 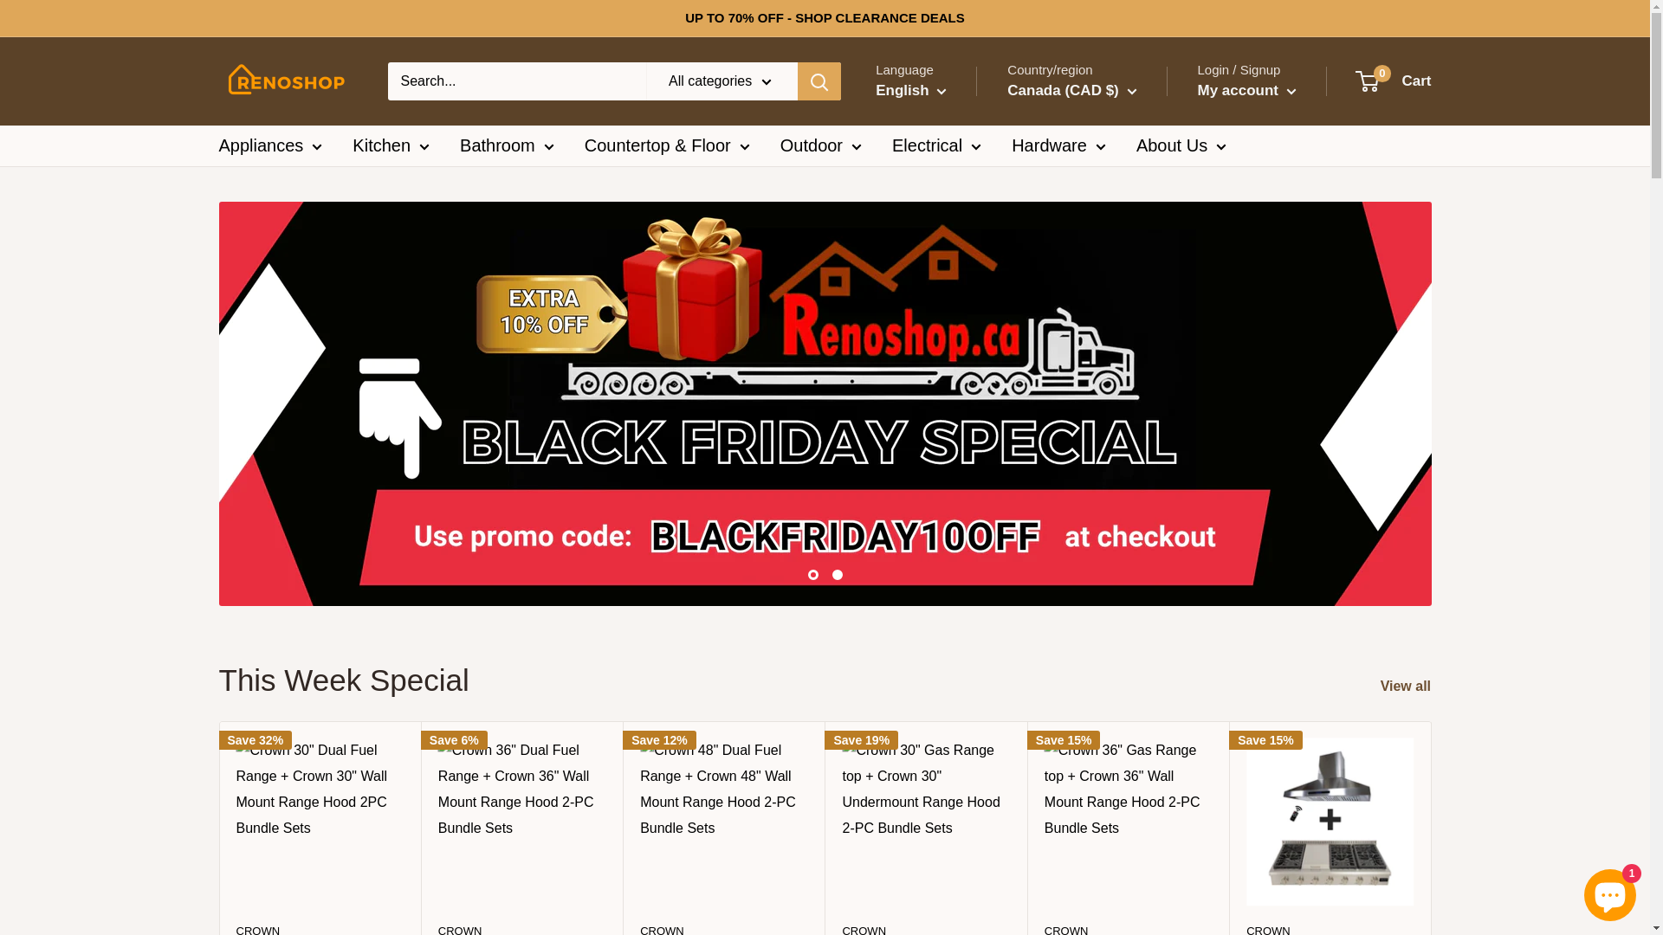 What do you see at coordinates (926, 139) in the screenshot?
I see `en` at bounding box center [926, 139].